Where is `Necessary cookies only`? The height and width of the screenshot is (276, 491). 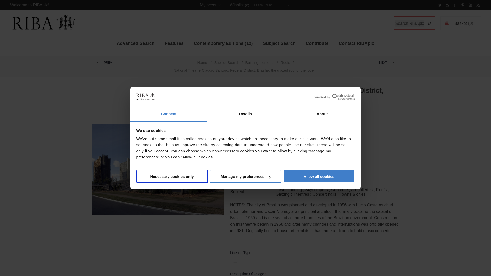
Necessary cookies only is located at coordinates (172, 176).